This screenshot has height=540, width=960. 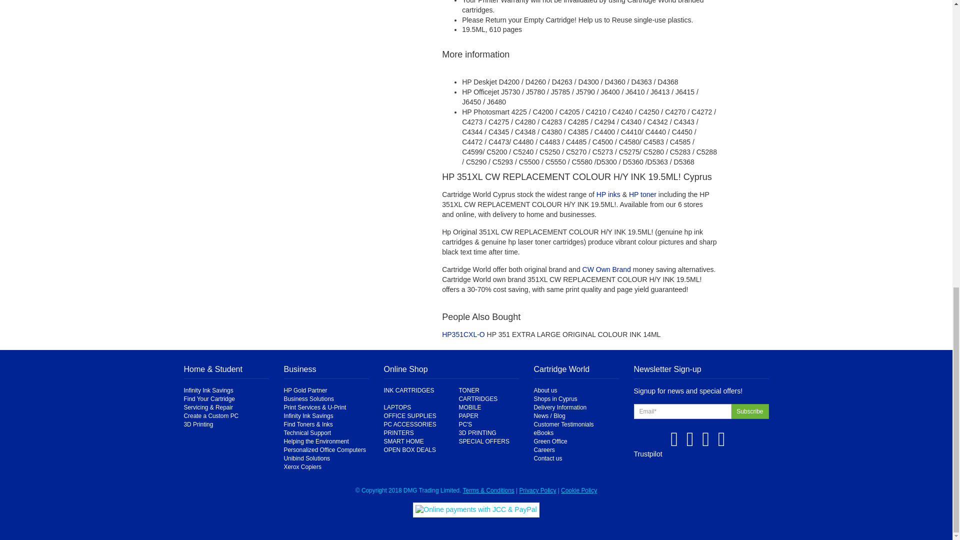 I want to click on CW own brand cartridges, so click(x=606, y=269).